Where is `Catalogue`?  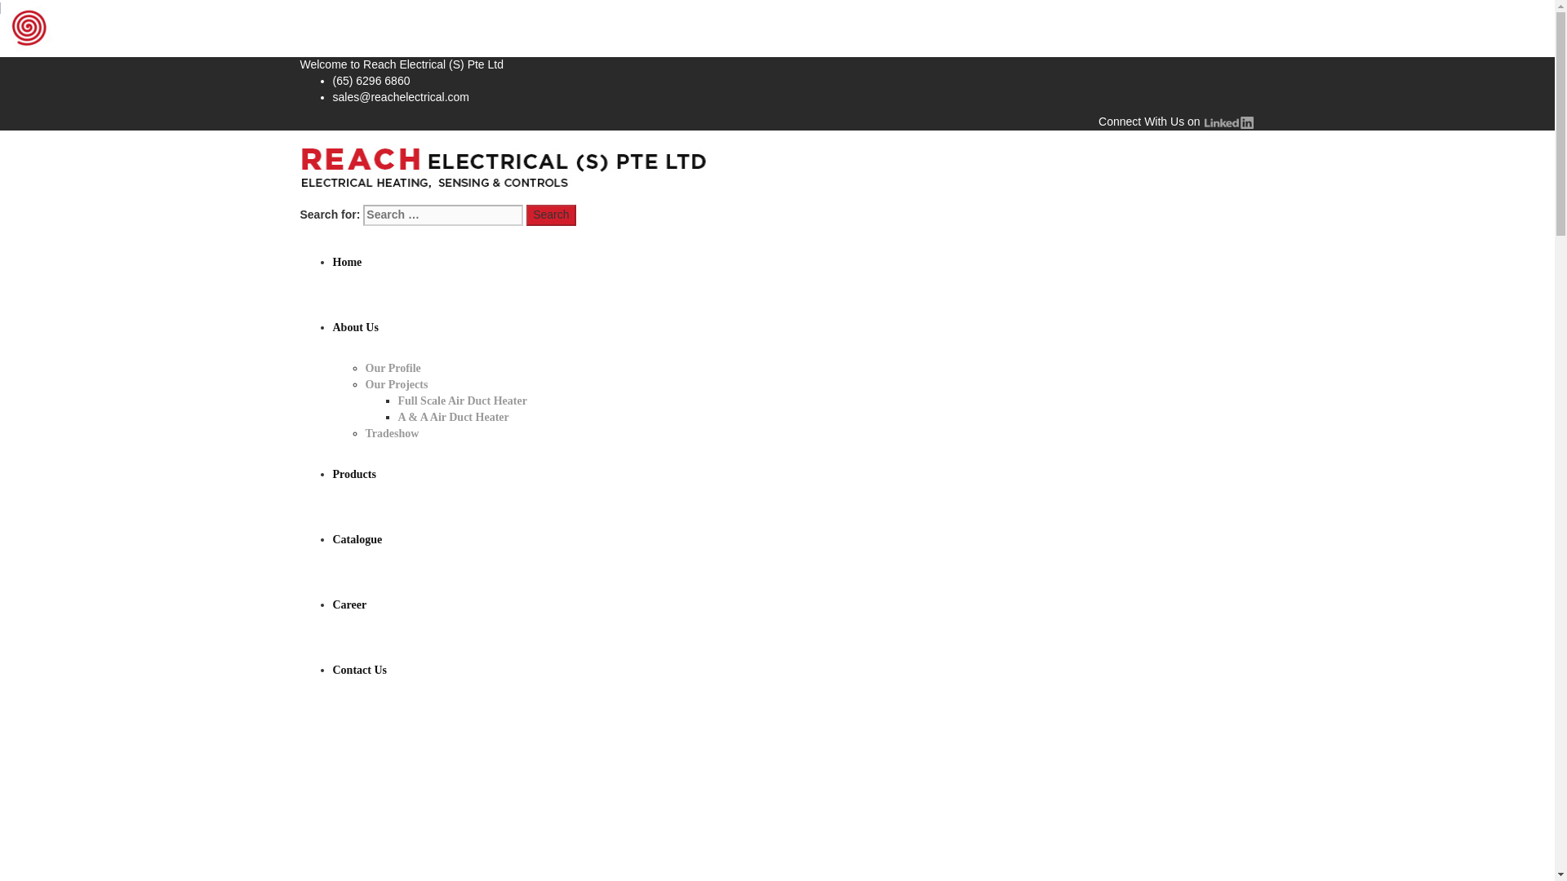 Catalogue is located at coordinates (357, 539).